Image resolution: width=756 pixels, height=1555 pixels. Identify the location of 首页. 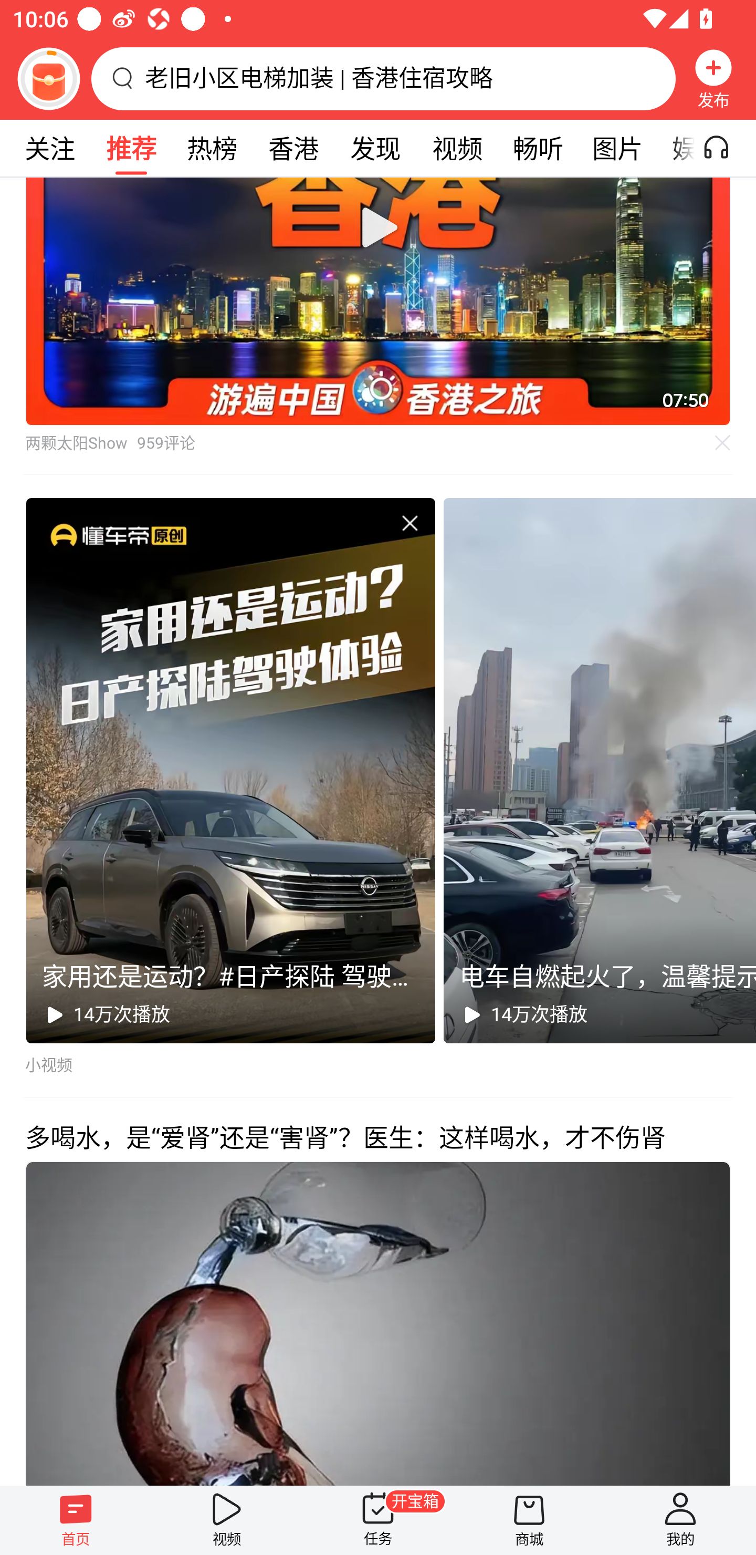
(76, 1520).